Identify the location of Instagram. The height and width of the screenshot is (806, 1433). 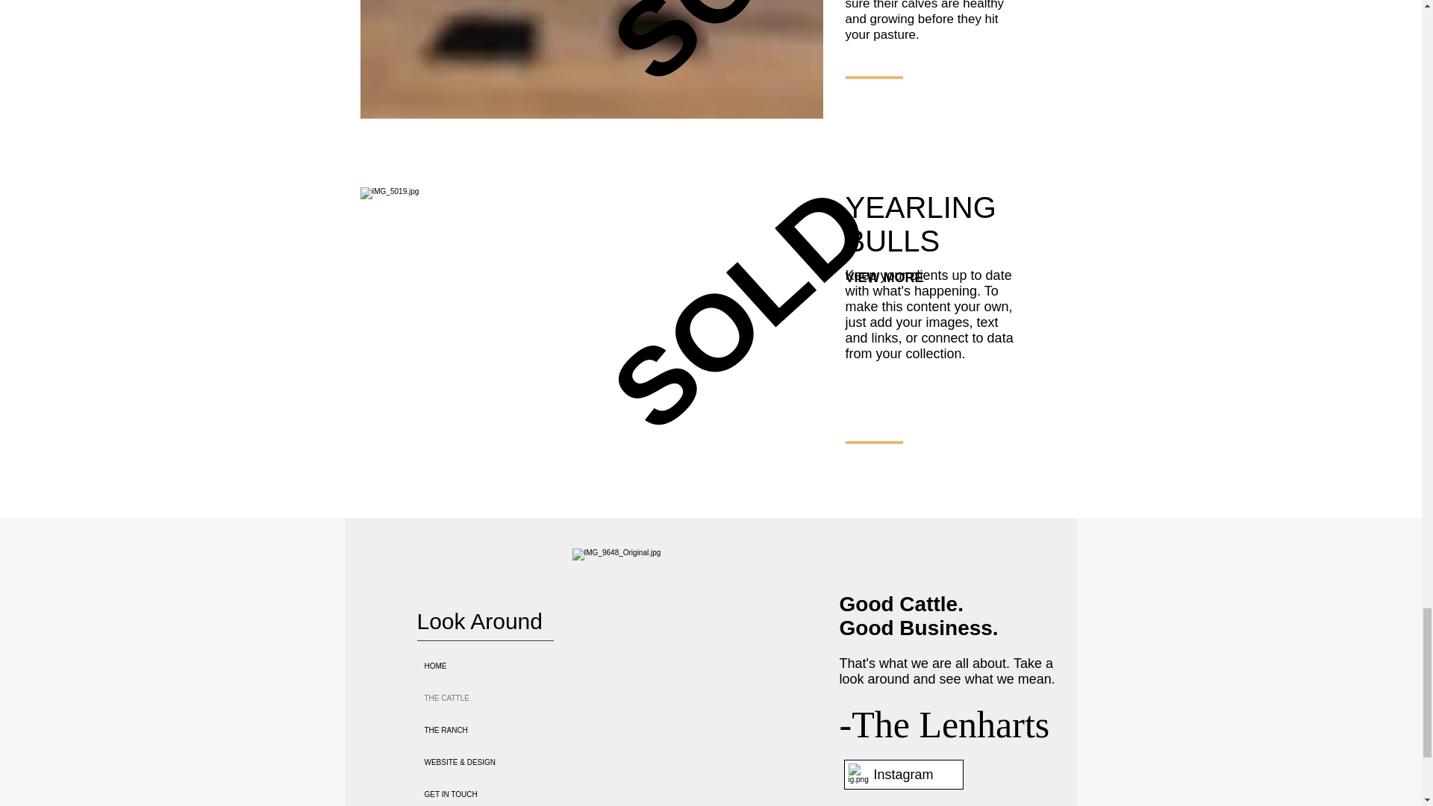
(903, 775).